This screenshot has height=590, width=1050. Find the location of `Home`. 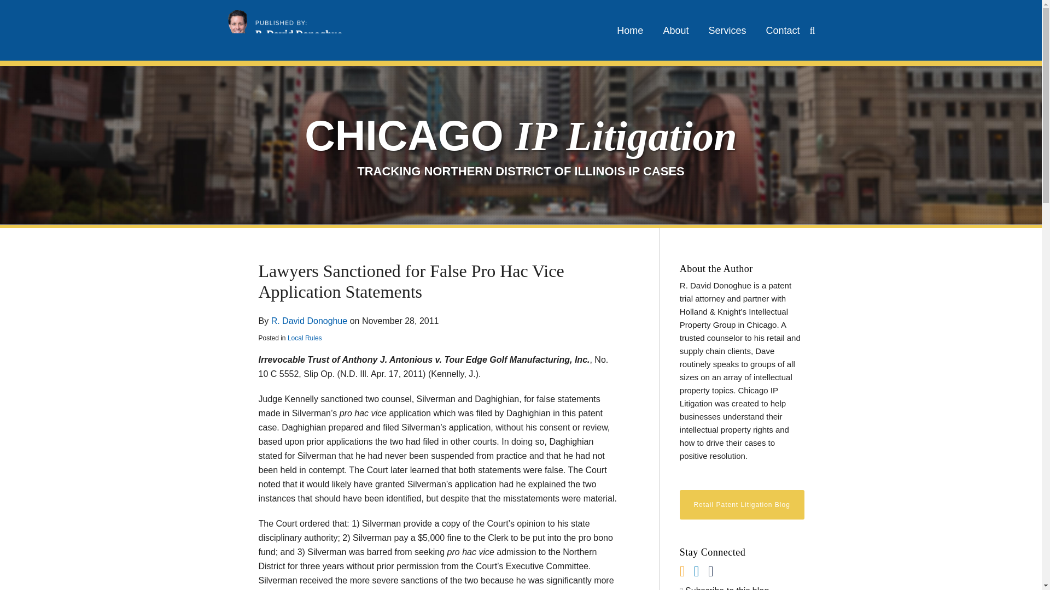

Home is located at coordinates (630, 31).